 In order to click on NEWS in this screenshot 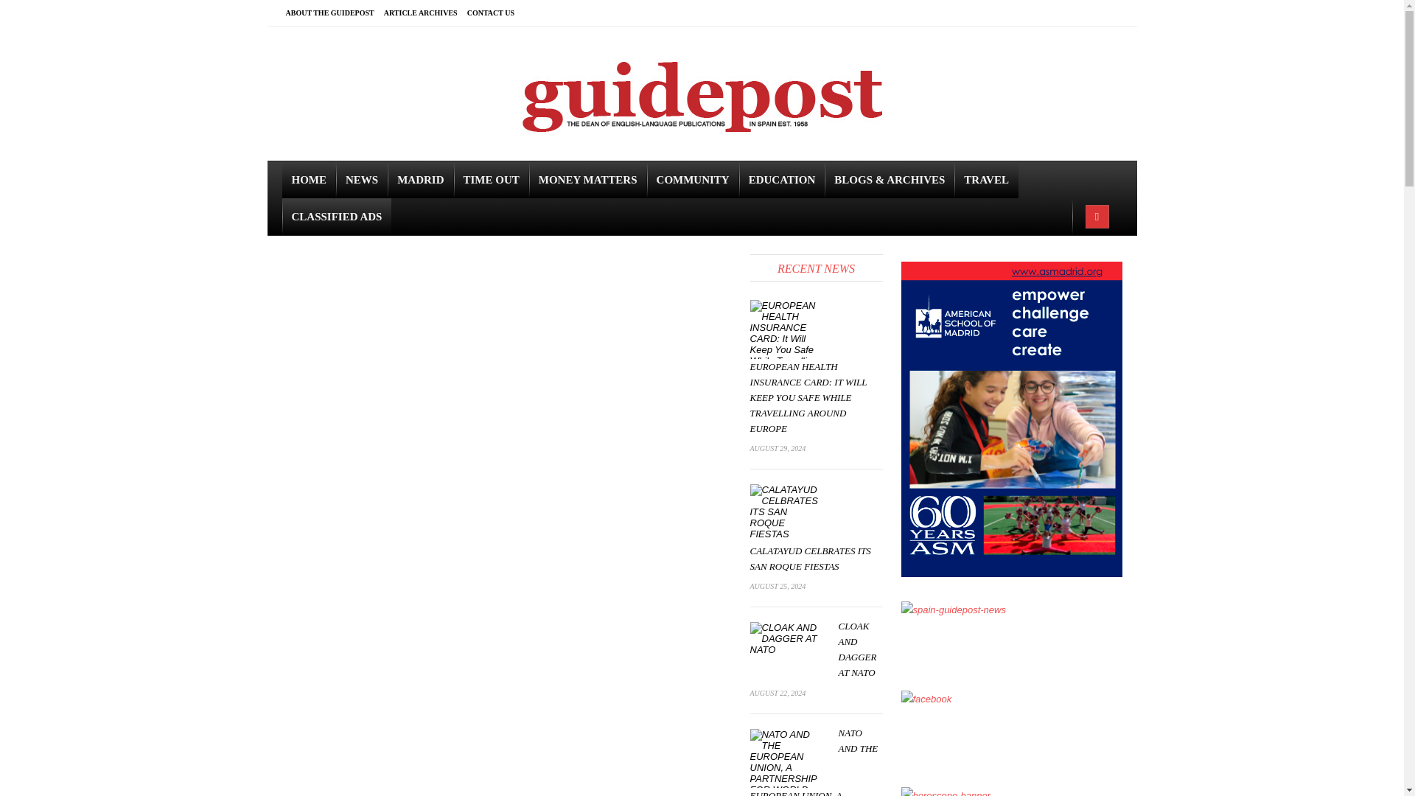, I will do `click(362, 180)`.